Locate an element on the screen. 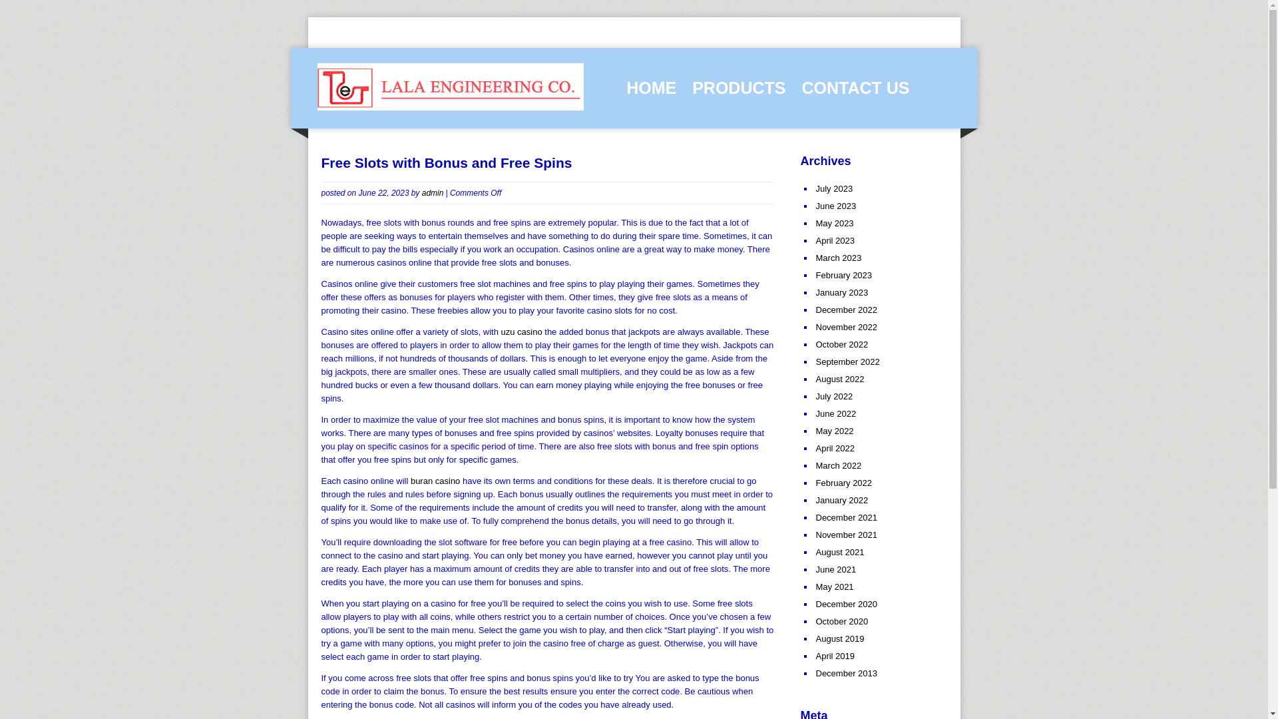 This screenshot has height=719, width=1278. PRODUCTS is located at coordinates (739, 88).